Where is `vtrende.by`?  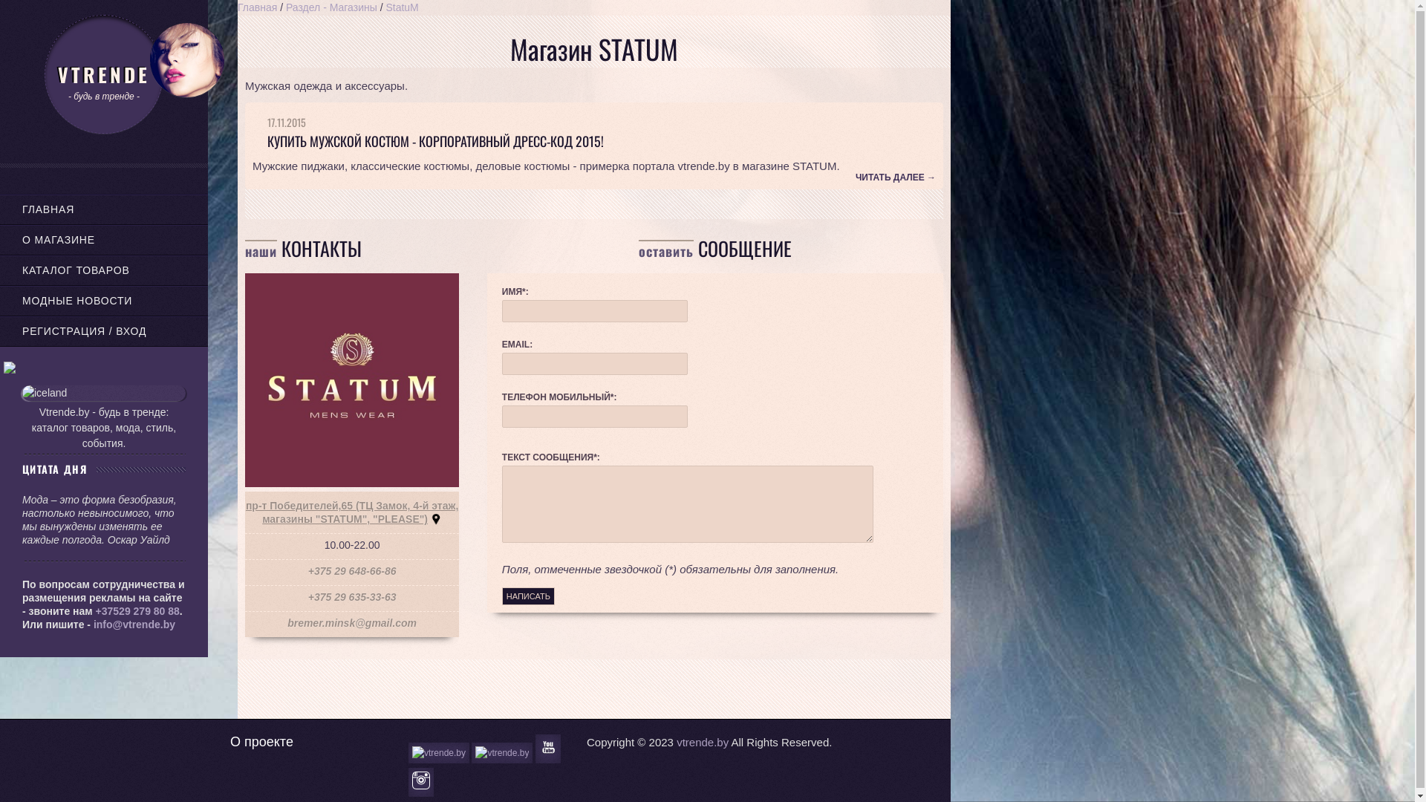
vtrende.by is located at coordinates (703, 743).